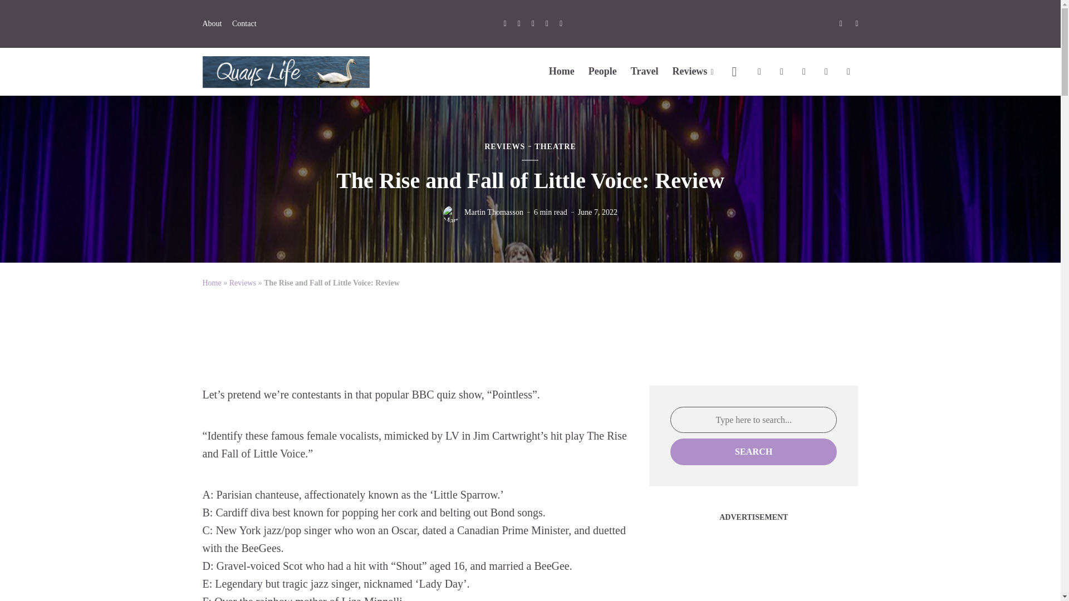 Image resolution: width=1069 pixels, height=601 pixels. What do you see at coordinates (693, 71) in the screenshot?
I see `Reviews` at bounding box center [693, 71].